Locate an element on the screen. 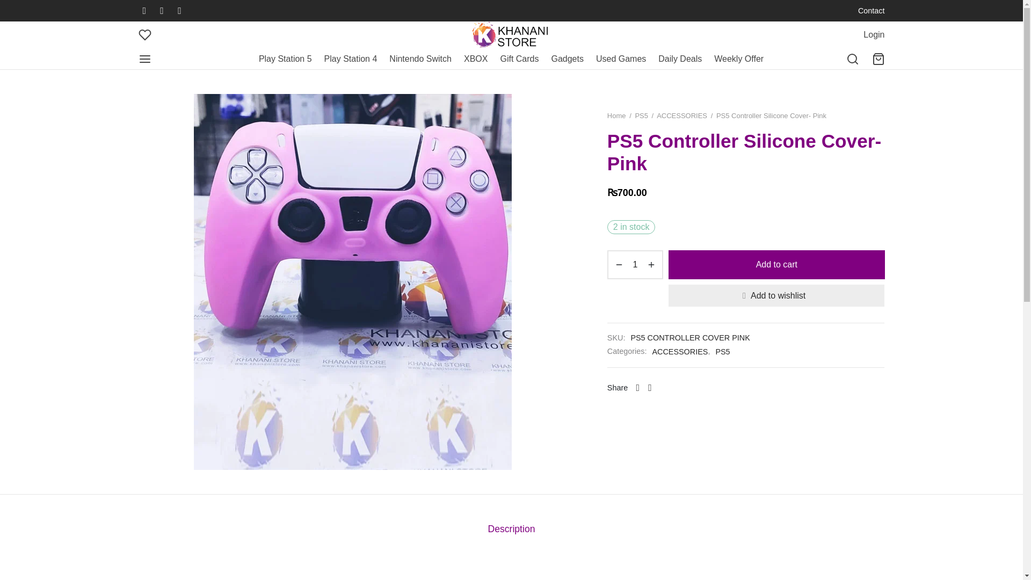 This screenshot has height=580, width=1031. Play Station 5 is located at coordinates (285, 59).